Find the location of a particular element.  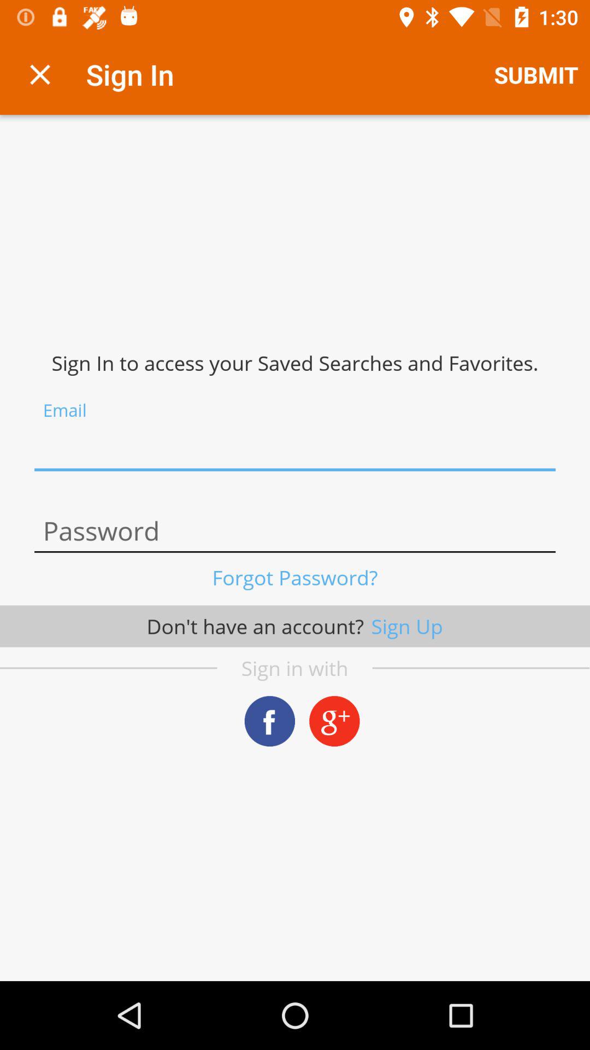

facebook is located at coordinates (270, 721).